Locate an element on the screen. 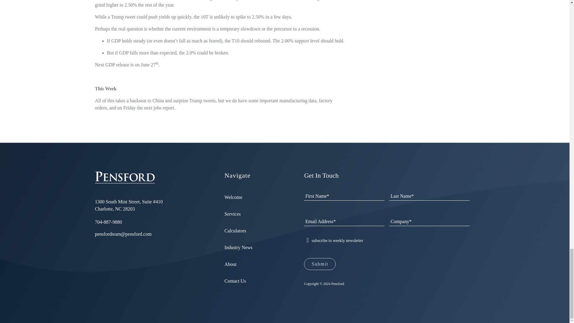  704-887-9880 is located at coordinates (109, 222).